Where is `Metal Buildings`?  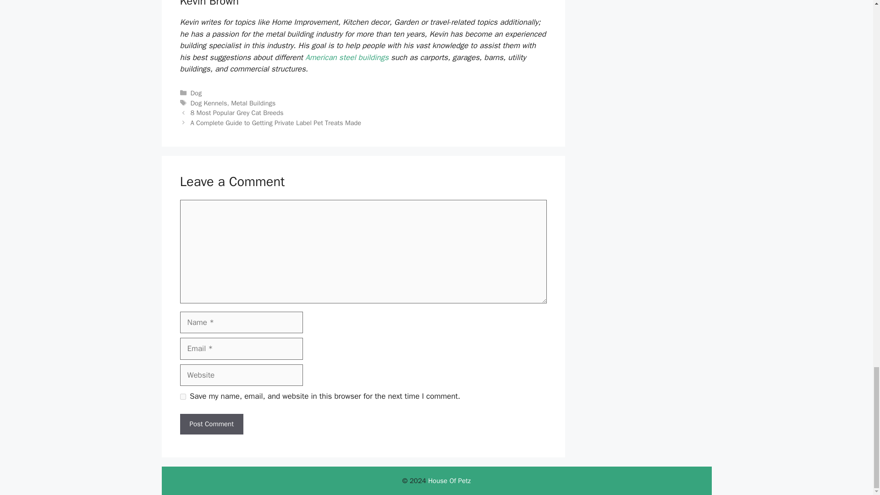
Metal Buildings is located at coordinates (253, 103).